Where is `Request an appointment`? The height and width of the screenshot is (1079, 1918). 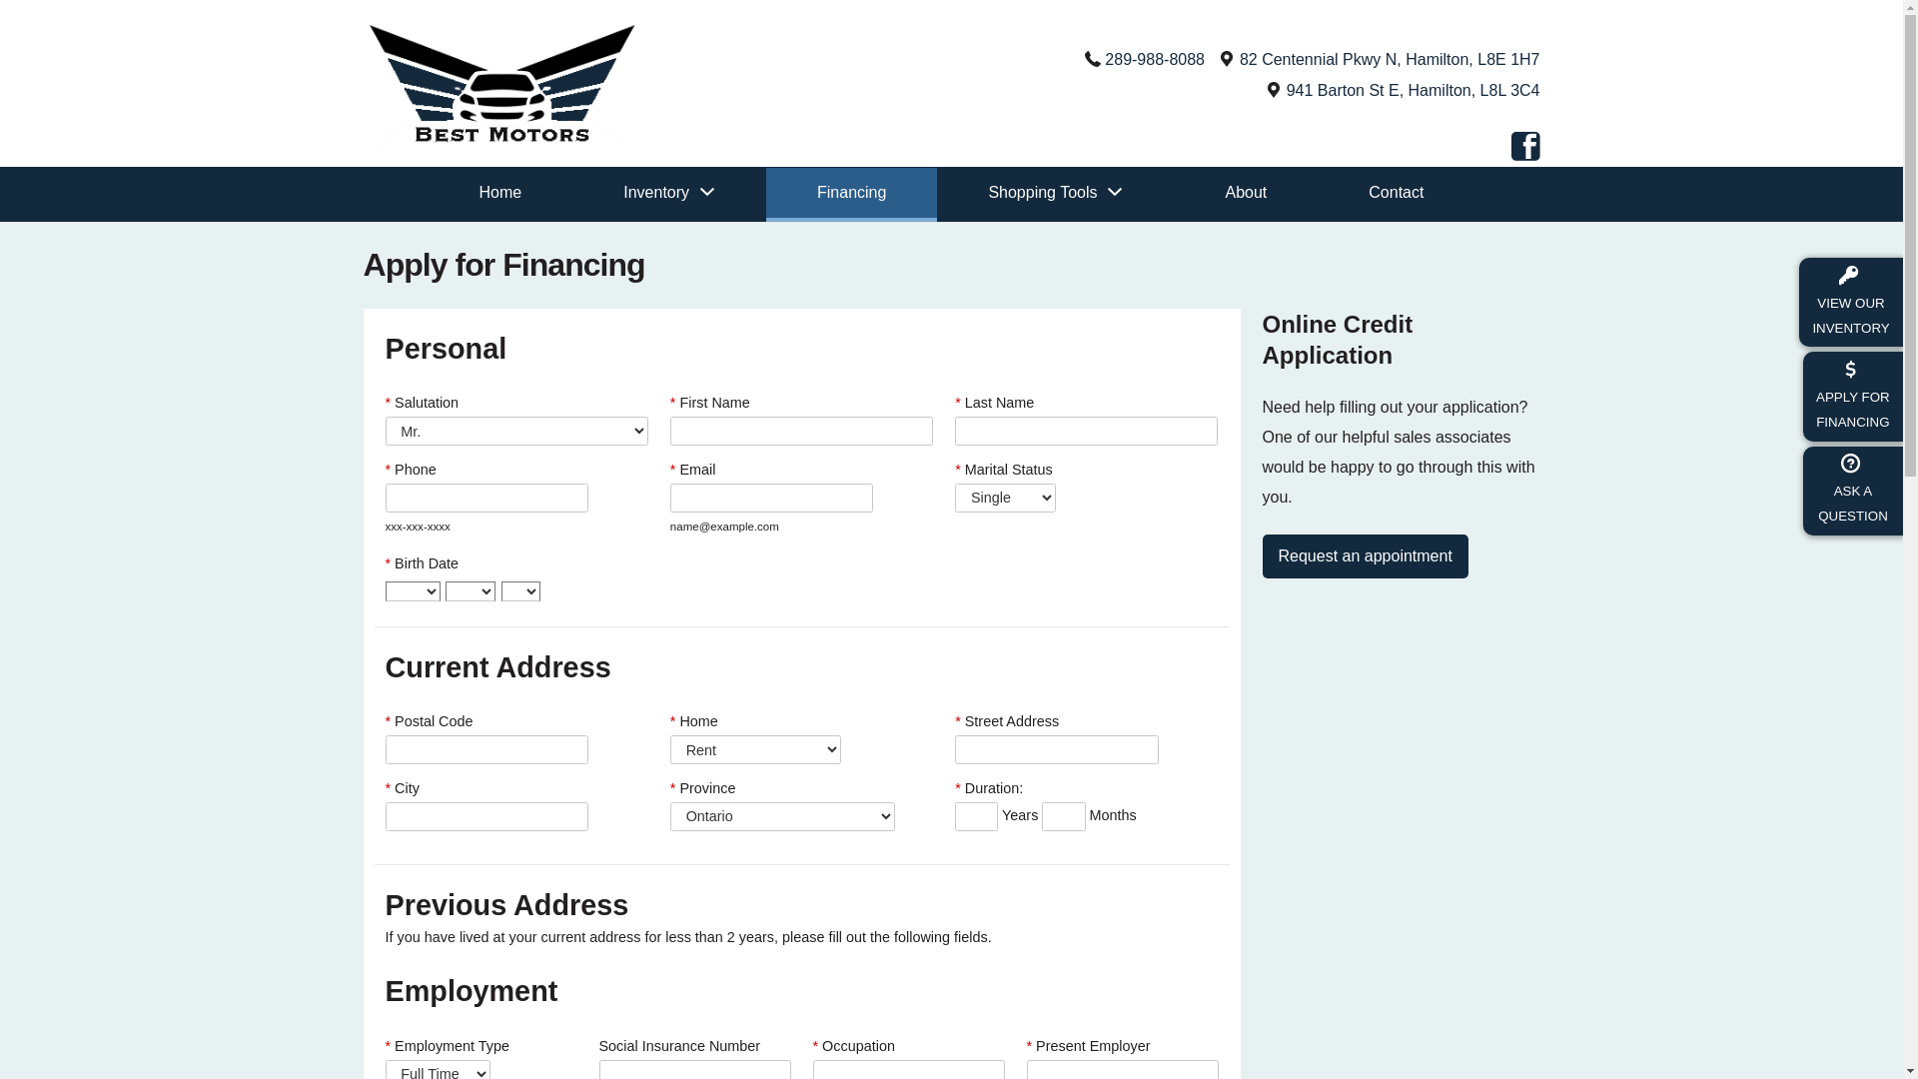
Request an appointment is located at coordinates (1366, 556).